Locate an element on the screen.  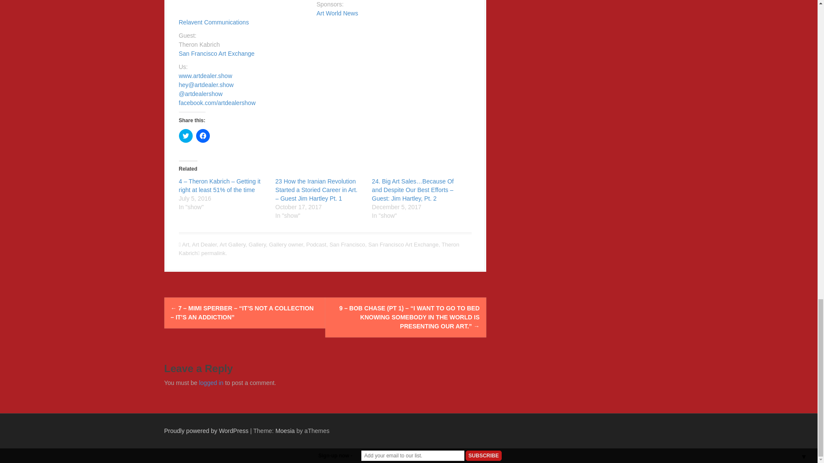
Gallery is located at coordinates (257, 244).